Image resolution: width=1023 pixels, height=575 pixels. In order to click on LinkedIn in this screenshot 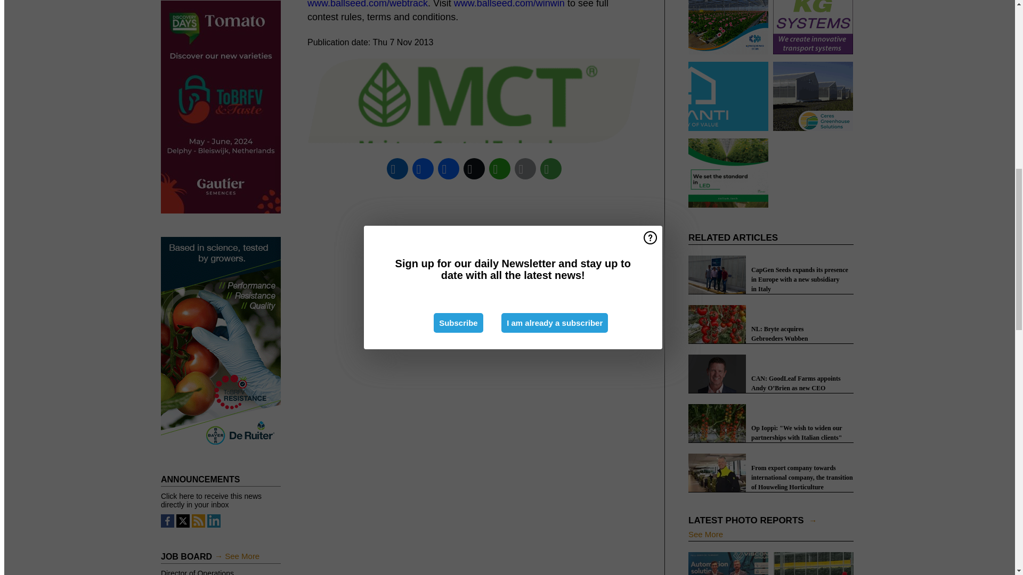, I will do `click(397, 168)`.